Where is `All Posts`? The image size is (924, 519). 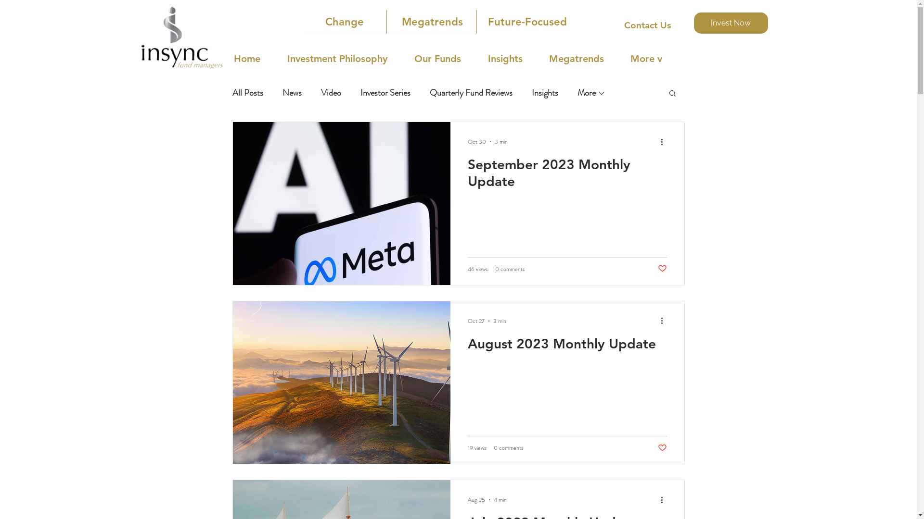 All Posts is located at coordinates (247, 93).